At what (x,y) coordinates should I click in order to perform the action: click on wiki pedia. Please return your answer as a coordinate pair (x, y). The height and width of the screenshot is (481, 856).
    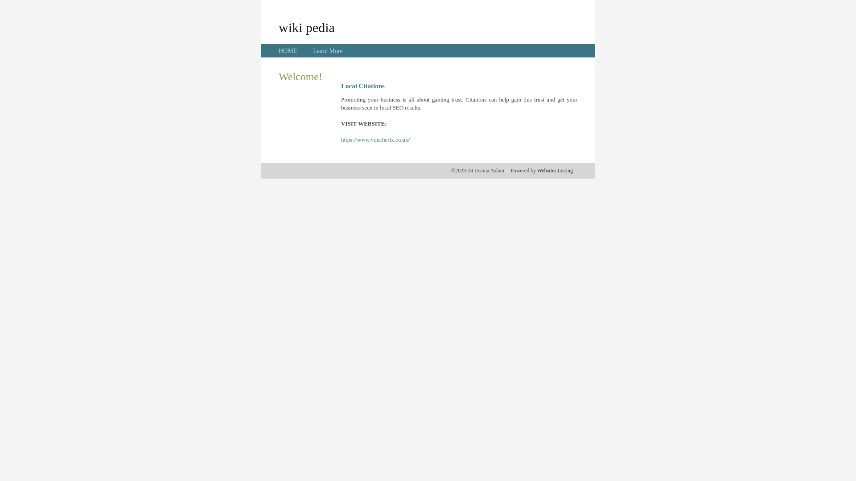
    Looking at the image, I should click on (307, 27).